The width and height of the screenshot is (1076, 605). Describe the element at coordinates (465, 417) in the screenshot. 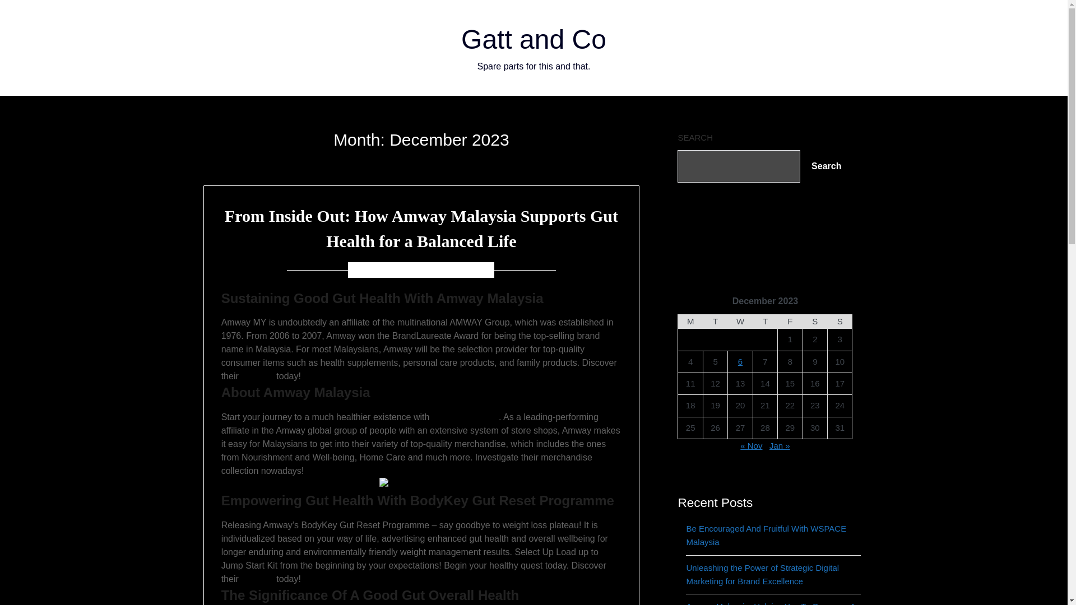

I see `Amway Malaysia` at that location.